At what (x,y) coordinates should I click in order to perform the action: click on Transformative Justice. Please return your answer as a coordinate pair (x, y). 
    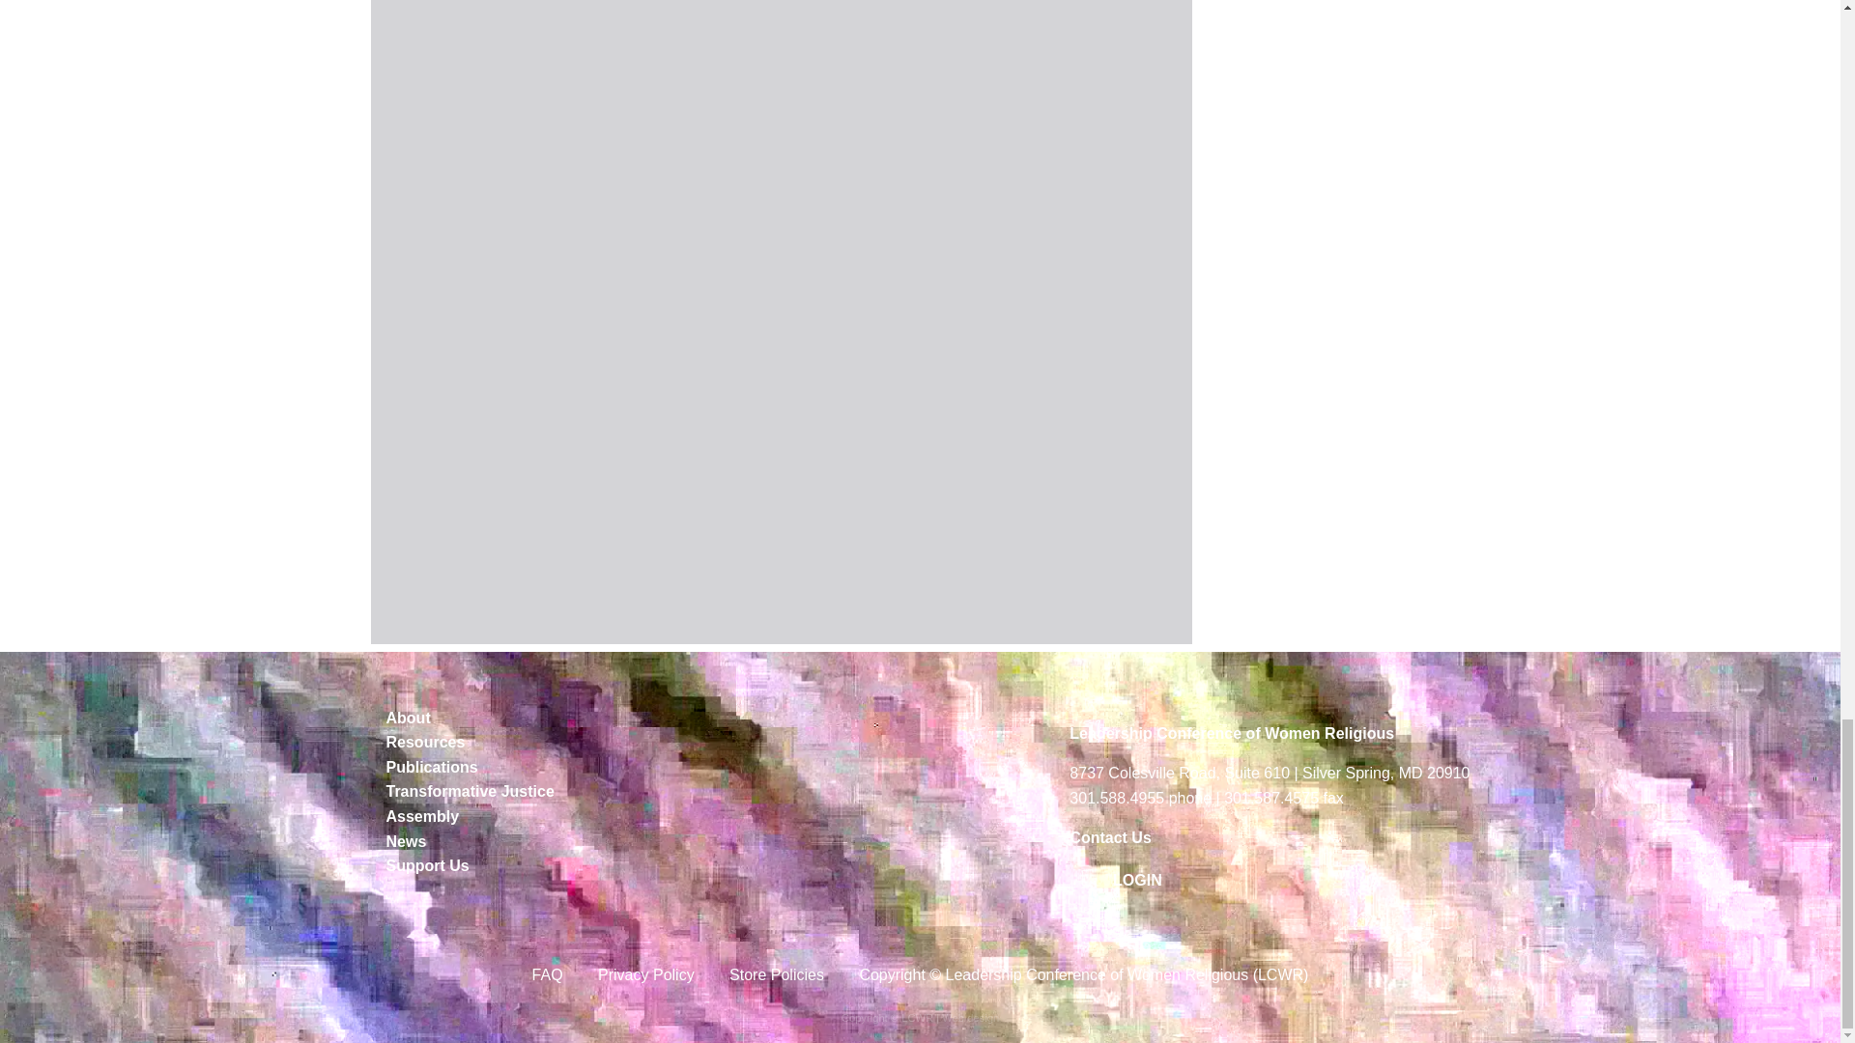
    Looking at the image, I should click on (591, 791).